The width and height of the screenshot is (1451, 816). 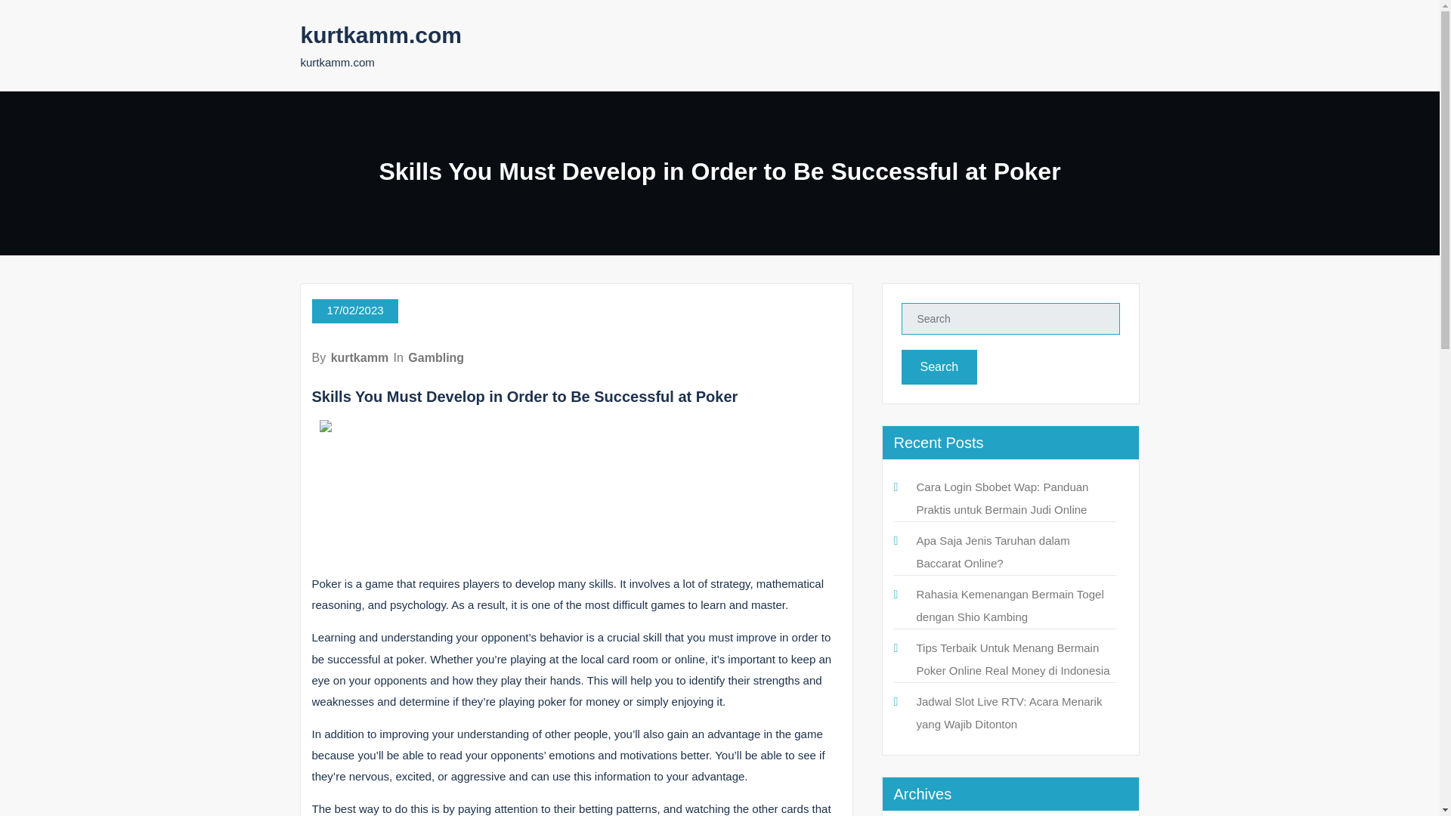 What do you see at coordinates (939, 367) in the screenshot?
I see `Search` at bounding box center [939, 367].